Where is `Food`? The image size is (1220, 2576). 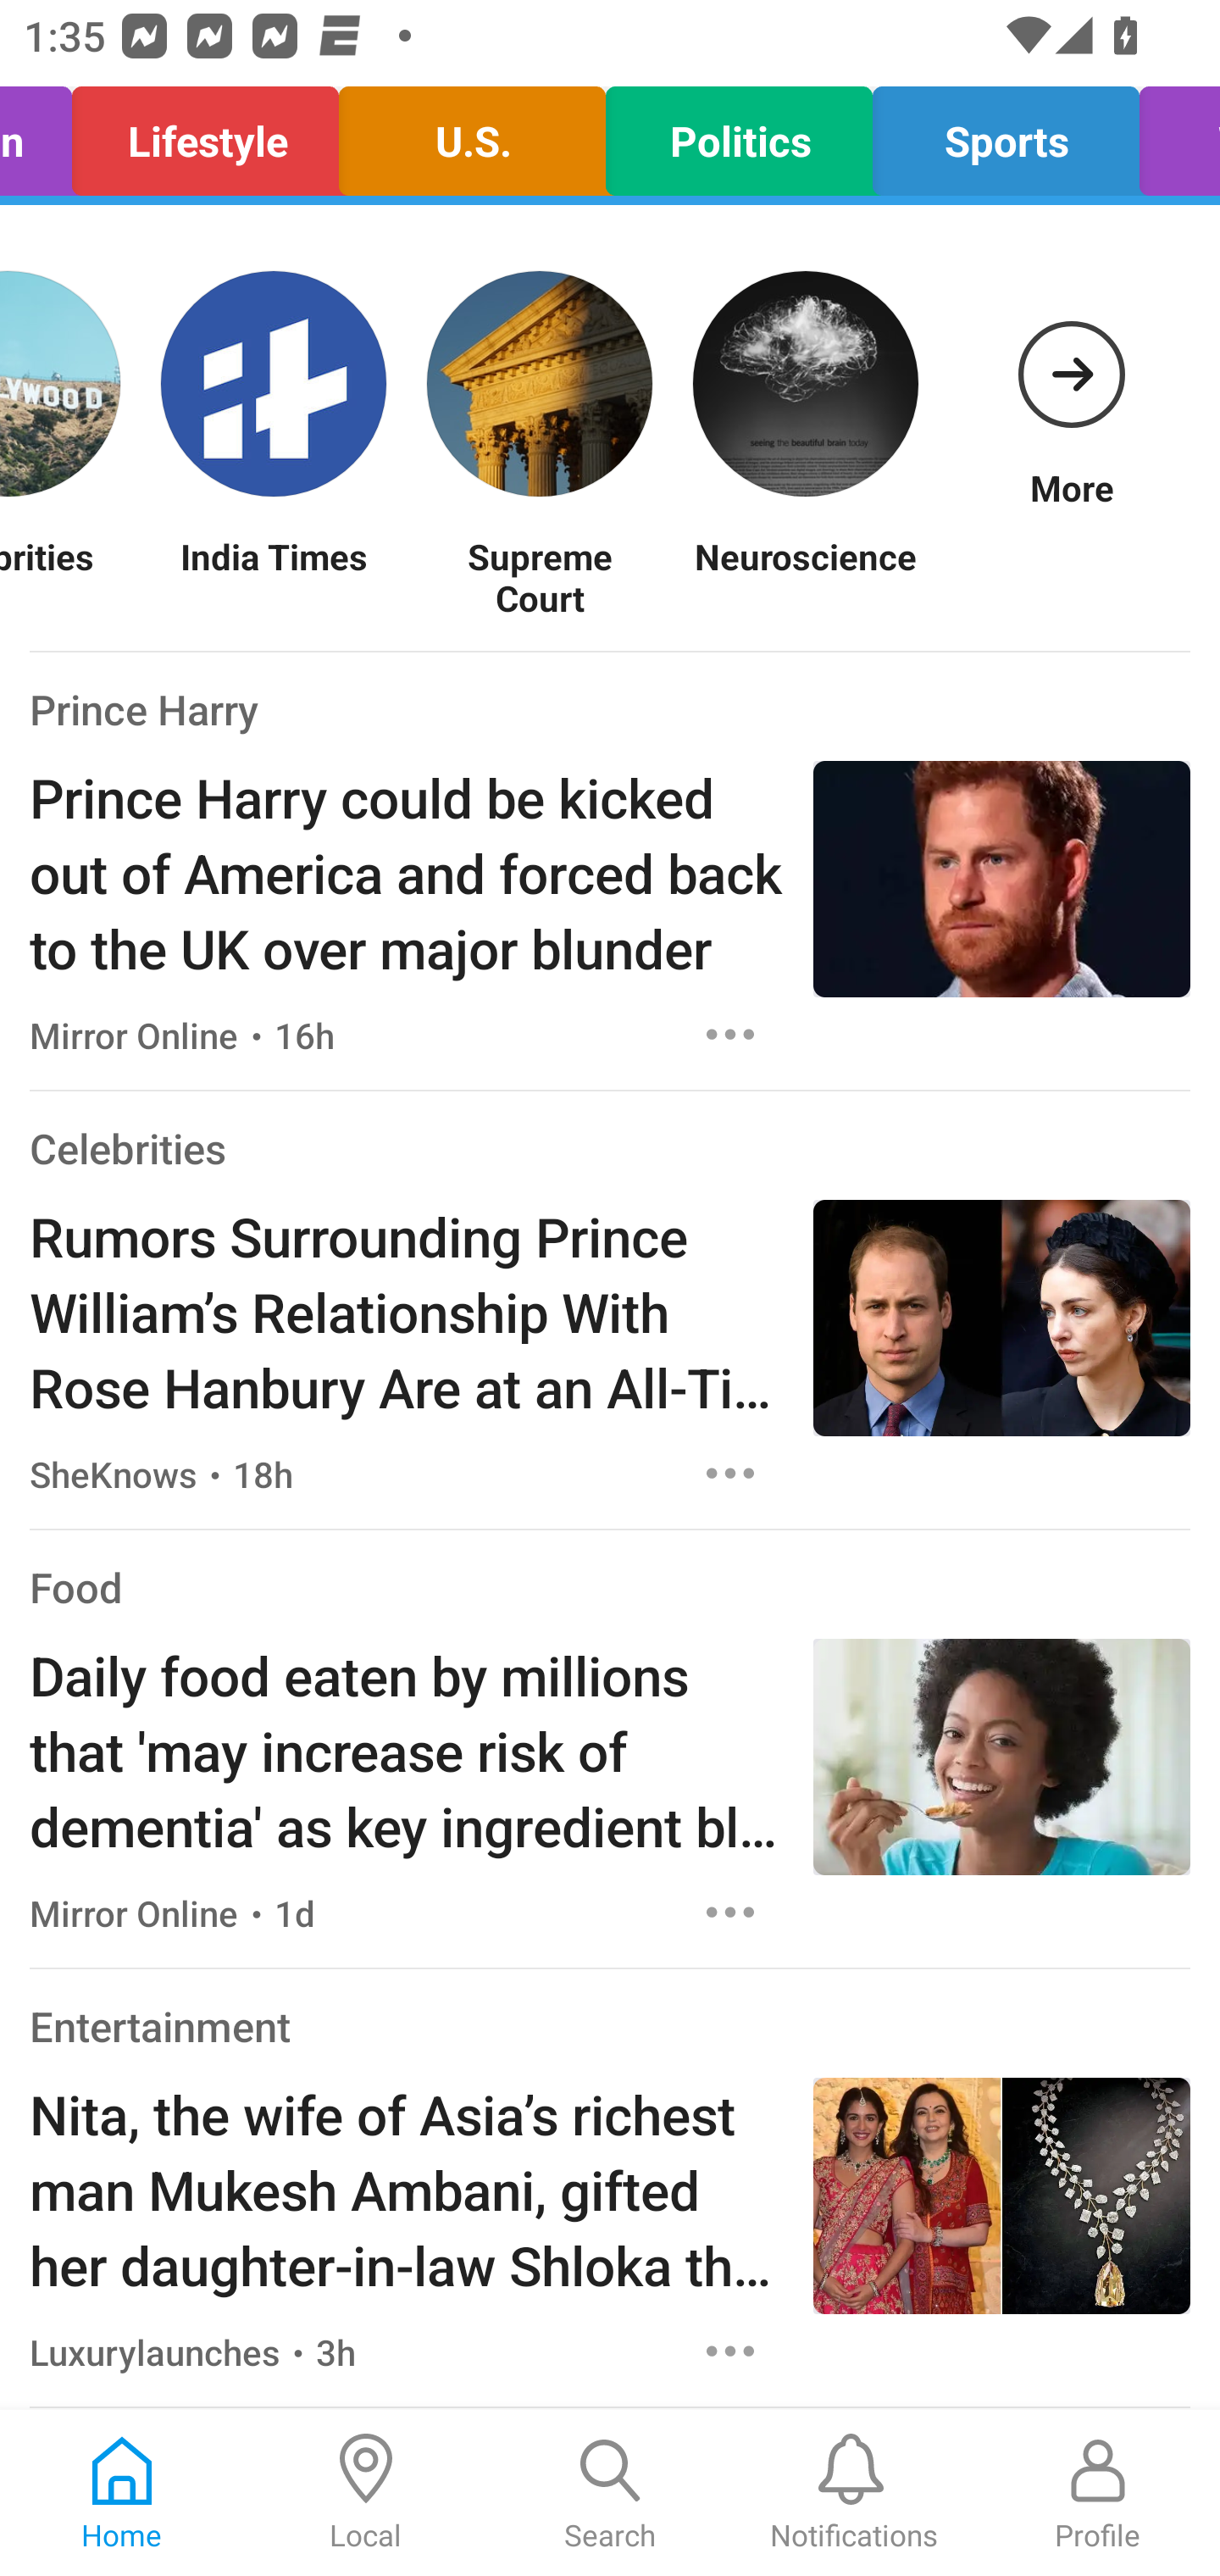 Food is located at coordinates (76, 1586).